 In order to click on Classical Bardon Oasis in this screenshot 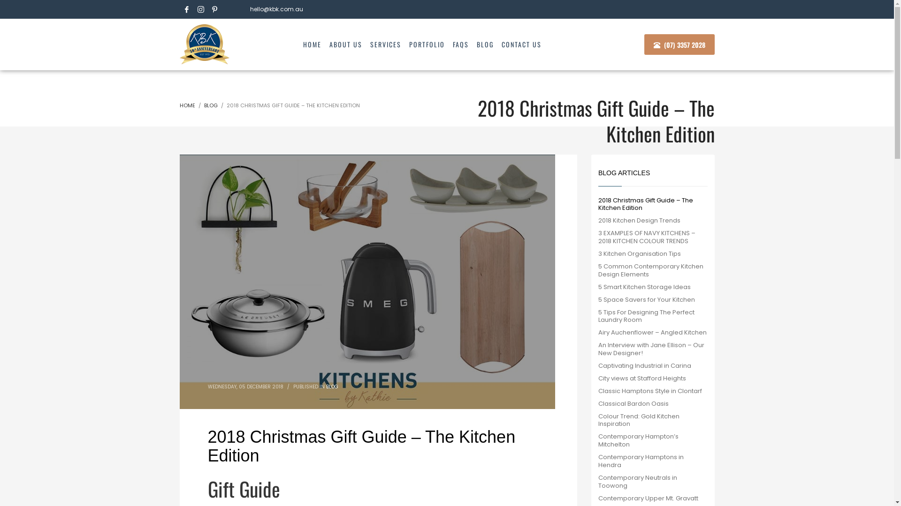, I will do `click(653, 404)`.